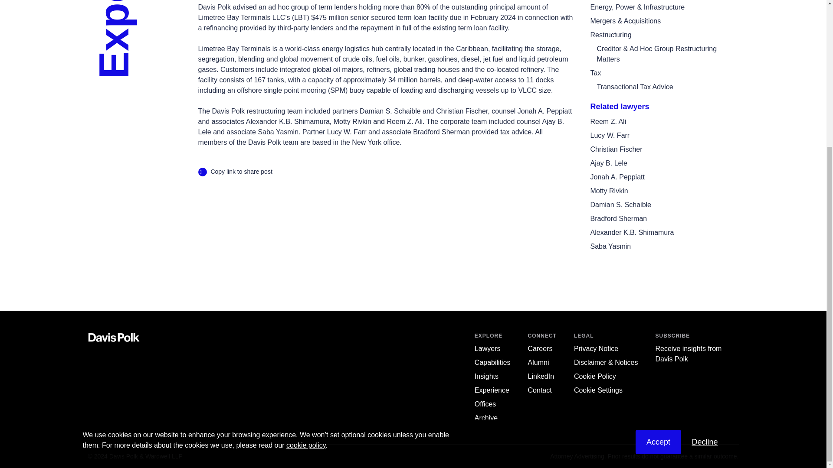 The height and width of the screenshot is (468, 833). Describe the element at coordinates (486, 376) in the screenshot. I see `Client Updates` at that location.